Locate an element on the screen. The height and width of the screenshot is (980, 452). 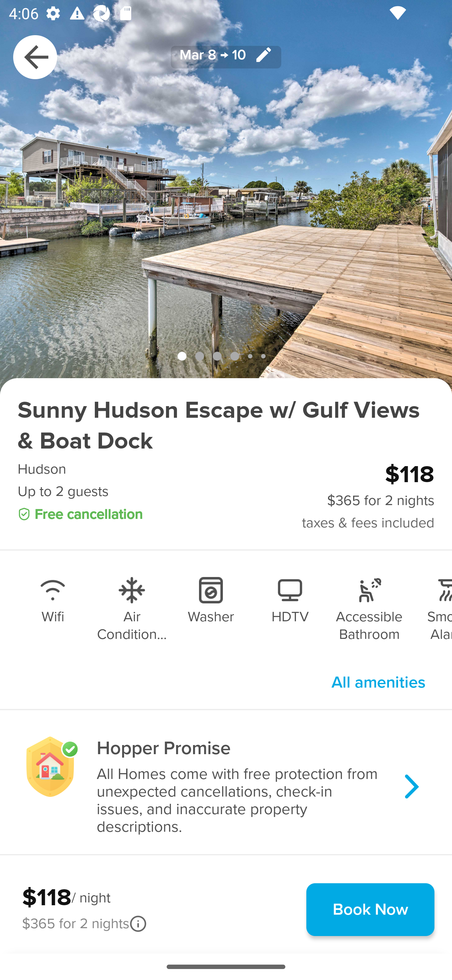
Sunny Hudson Escape w/ Gulf Views & Boat Dock is located at coordinates (226, 426).